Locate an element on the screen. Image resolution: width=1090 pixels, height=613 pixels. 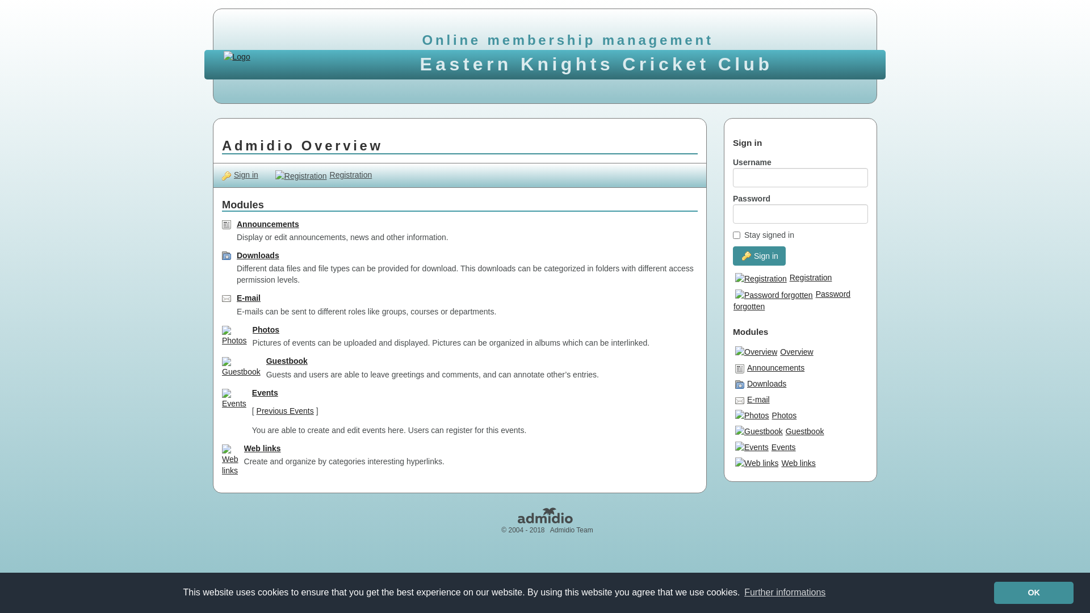
OK is located at coordinates (1034, 593).